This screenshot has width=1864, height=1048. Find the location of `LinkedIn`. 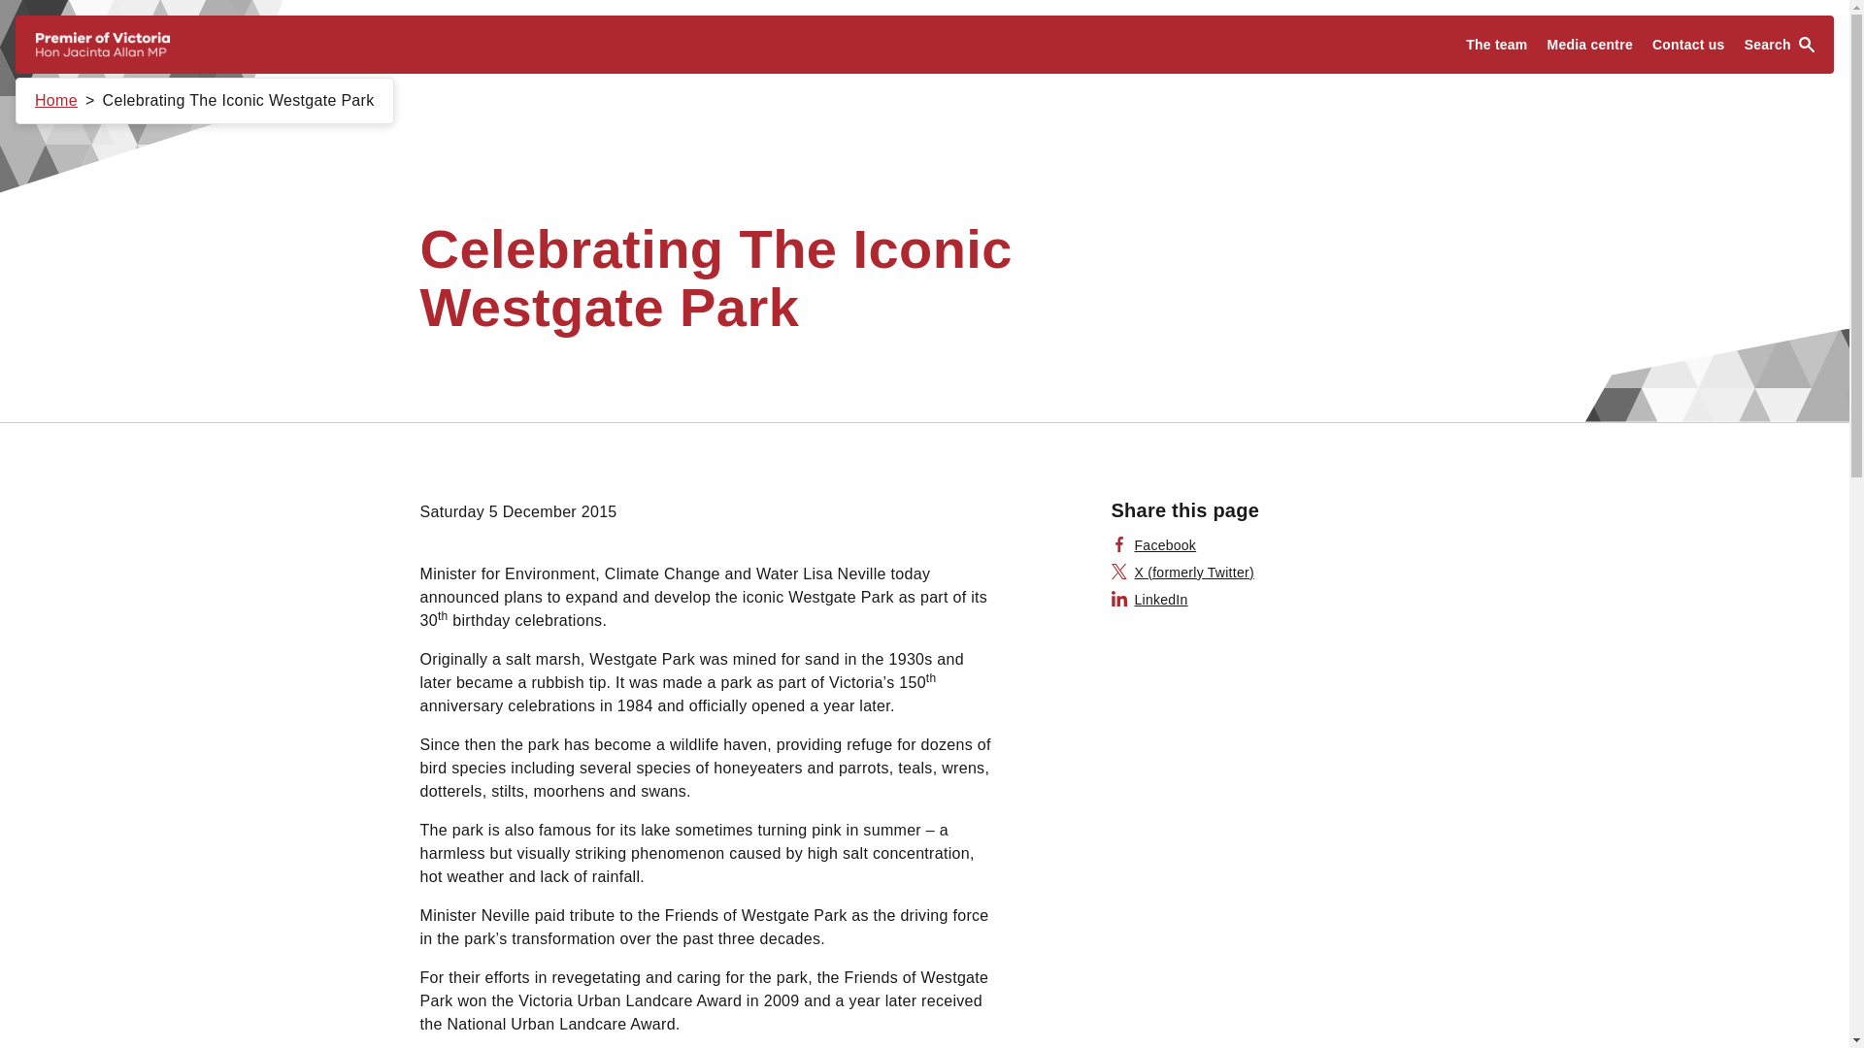

LinkedIn is located at coordinates (1149, 600).